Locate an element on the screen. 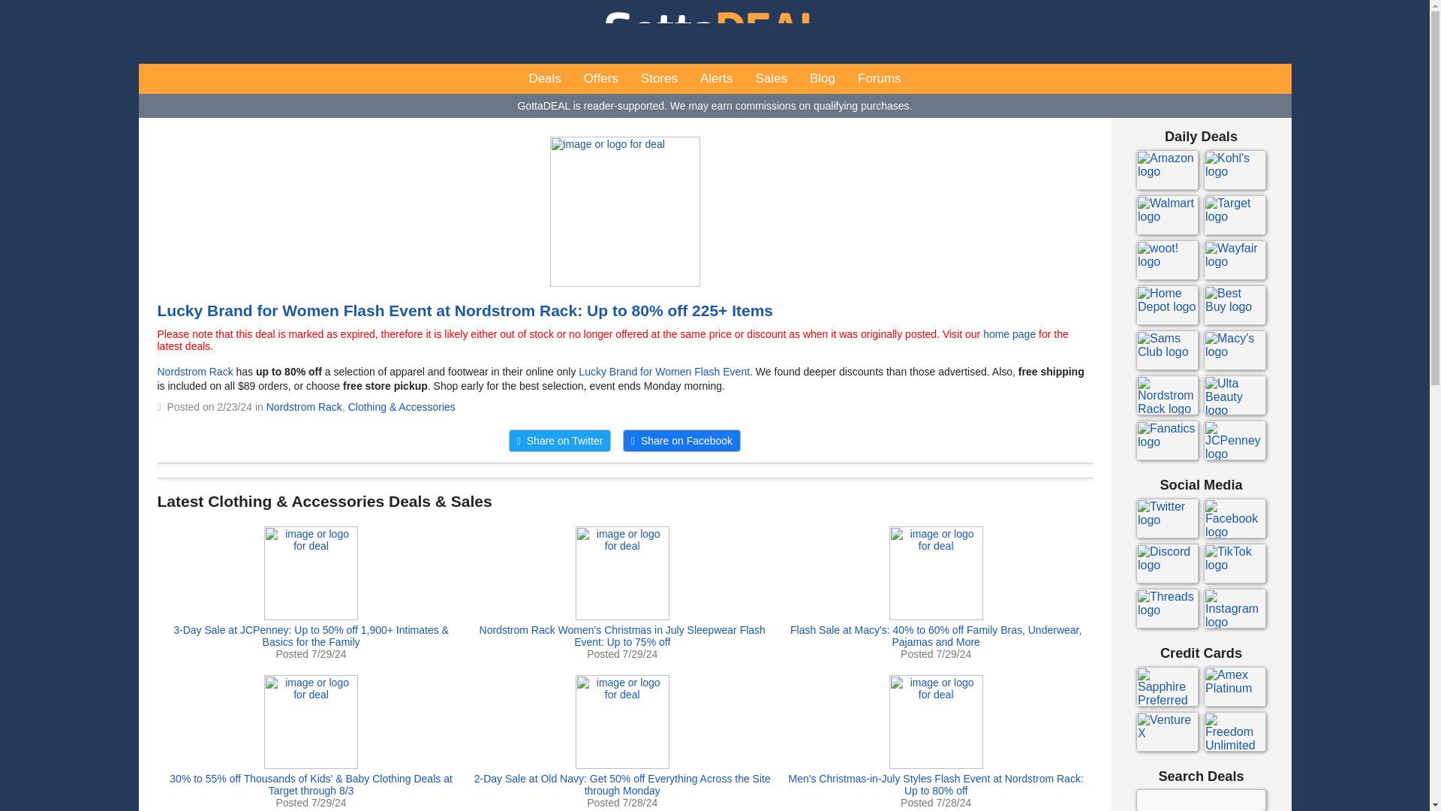 The height and width of the screenshot is (811, 1441). Alerts is located at coordinates (716, 79).